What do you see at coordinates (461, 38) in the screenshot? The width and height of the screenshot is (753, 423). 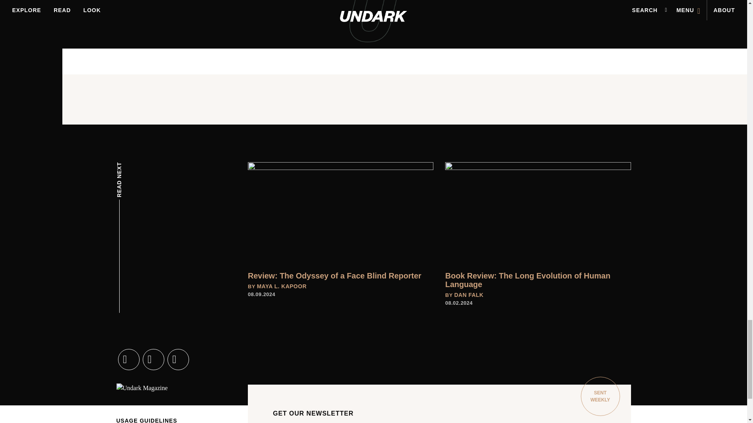 I see `Click to share on Pocket` at bounding box center [461, 38].